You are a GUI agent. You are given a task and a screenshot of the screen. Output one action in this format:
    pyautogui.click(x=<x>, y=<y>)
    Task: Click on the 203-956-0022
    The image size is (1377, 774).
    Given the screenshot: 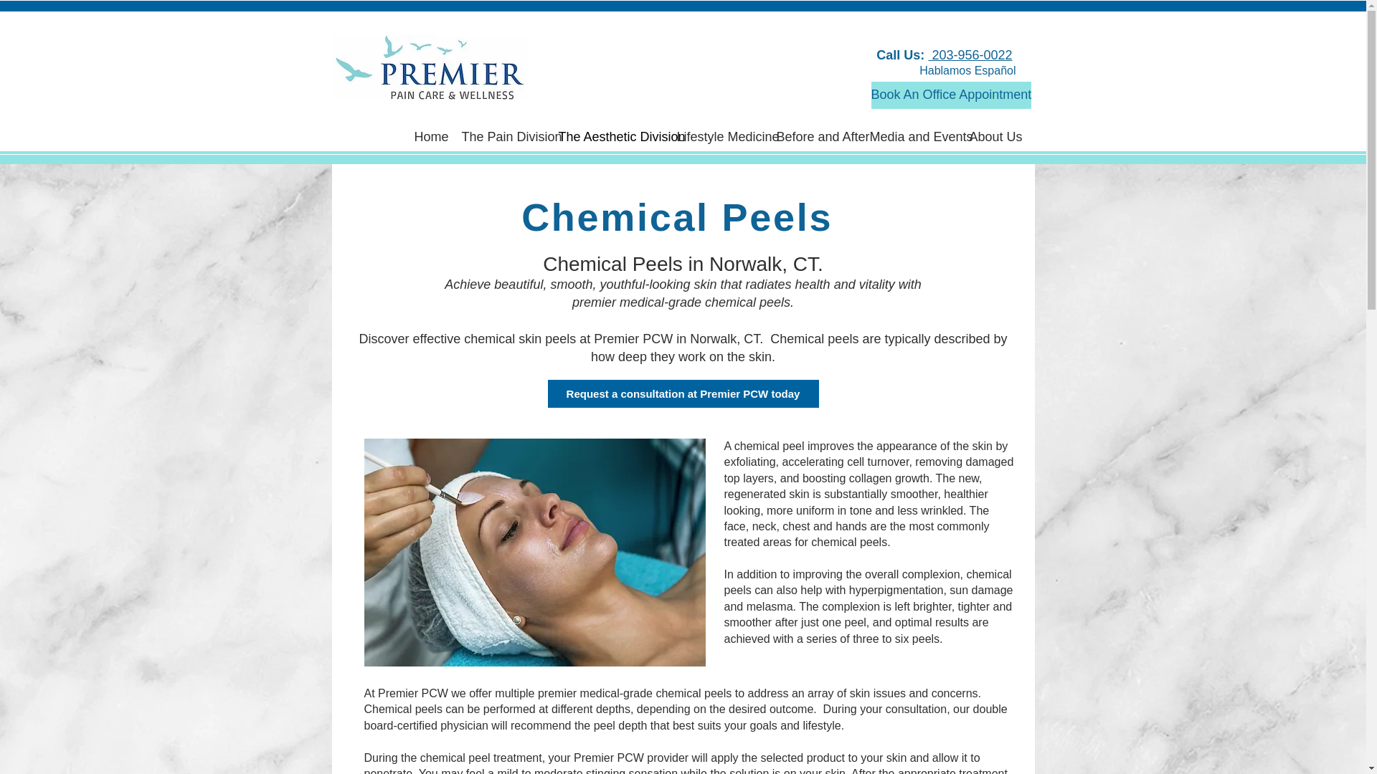 What is the action you would take?
    pyautogui.click(x=970, y=54)
    